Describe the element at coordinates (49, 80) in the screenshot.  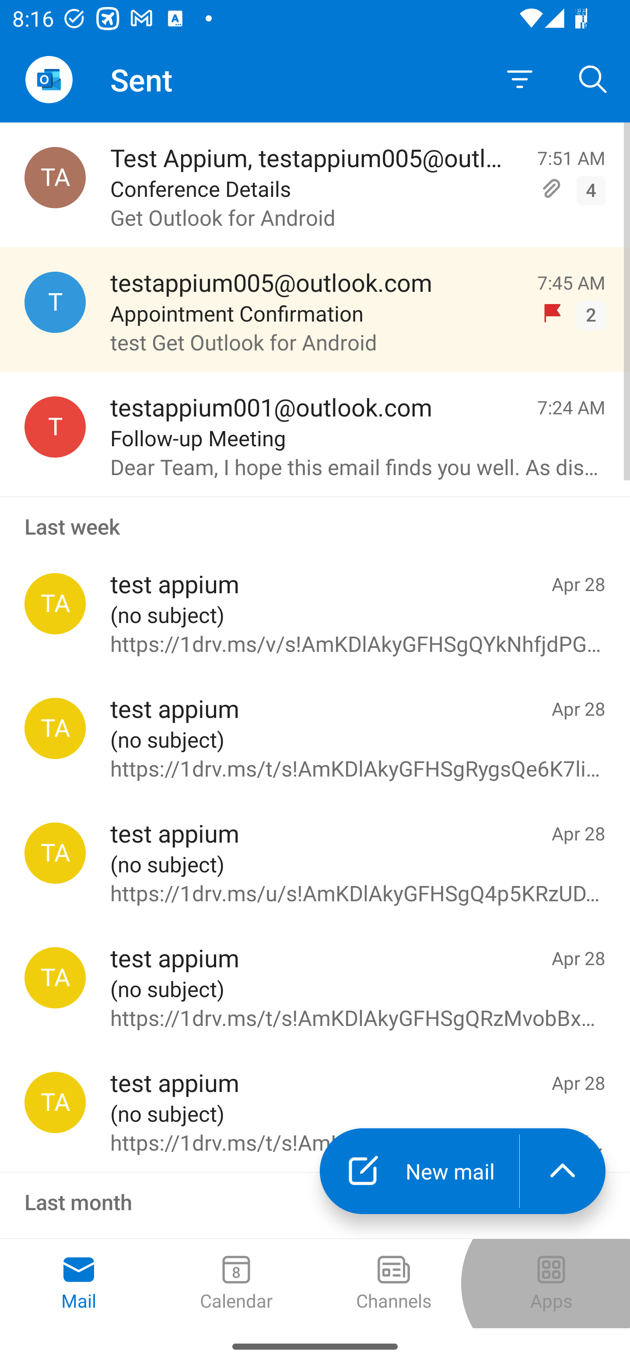
I see `Open Navigation Drawer` at that location.